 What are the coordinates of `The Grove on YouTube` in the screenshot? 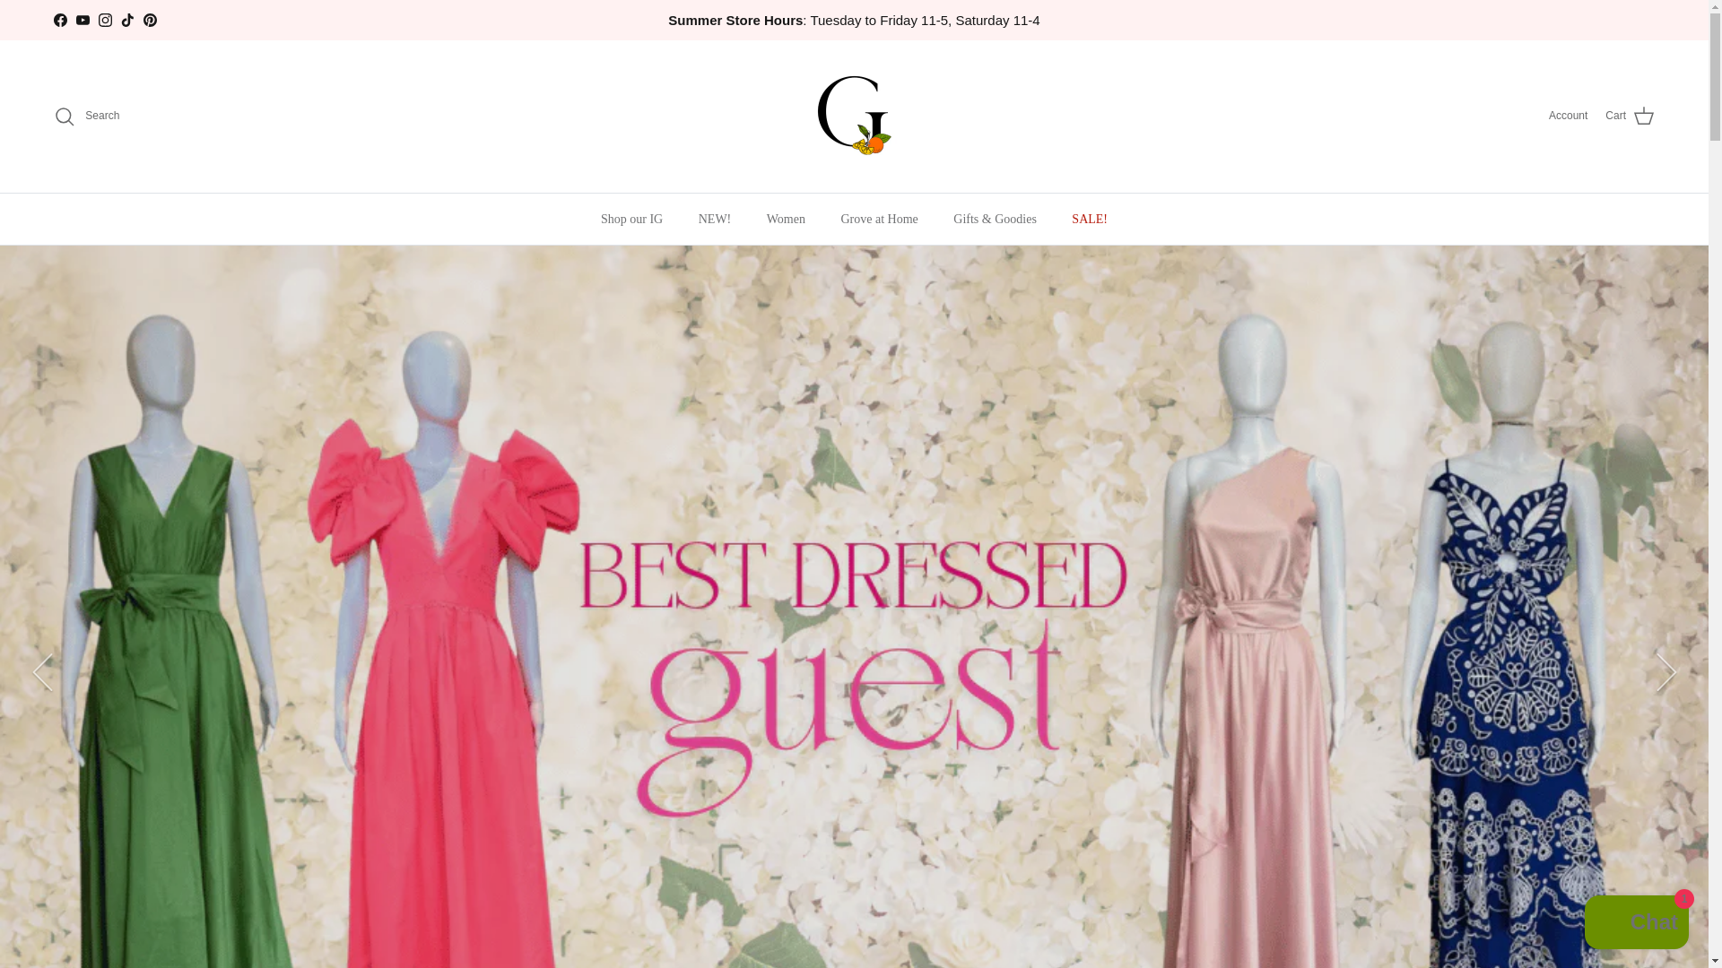 It's located at (83, 20).